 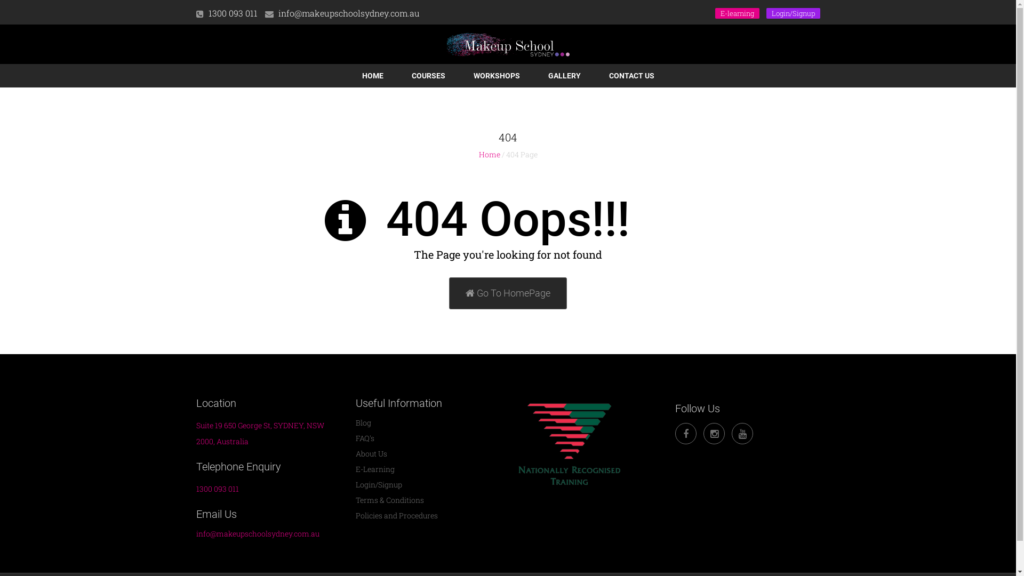 I want to click on Login/Signup, so click(x=793, y=13).